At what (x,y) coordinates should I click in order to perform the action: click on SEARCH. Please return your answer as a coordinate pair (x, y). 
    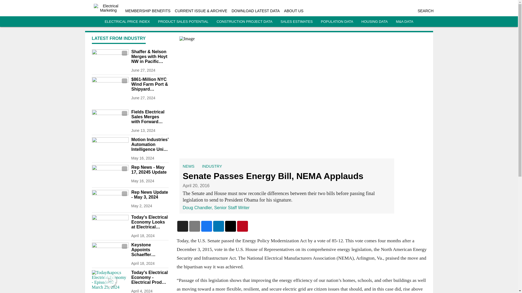
    Looking at the image, I should click on (425, 11).